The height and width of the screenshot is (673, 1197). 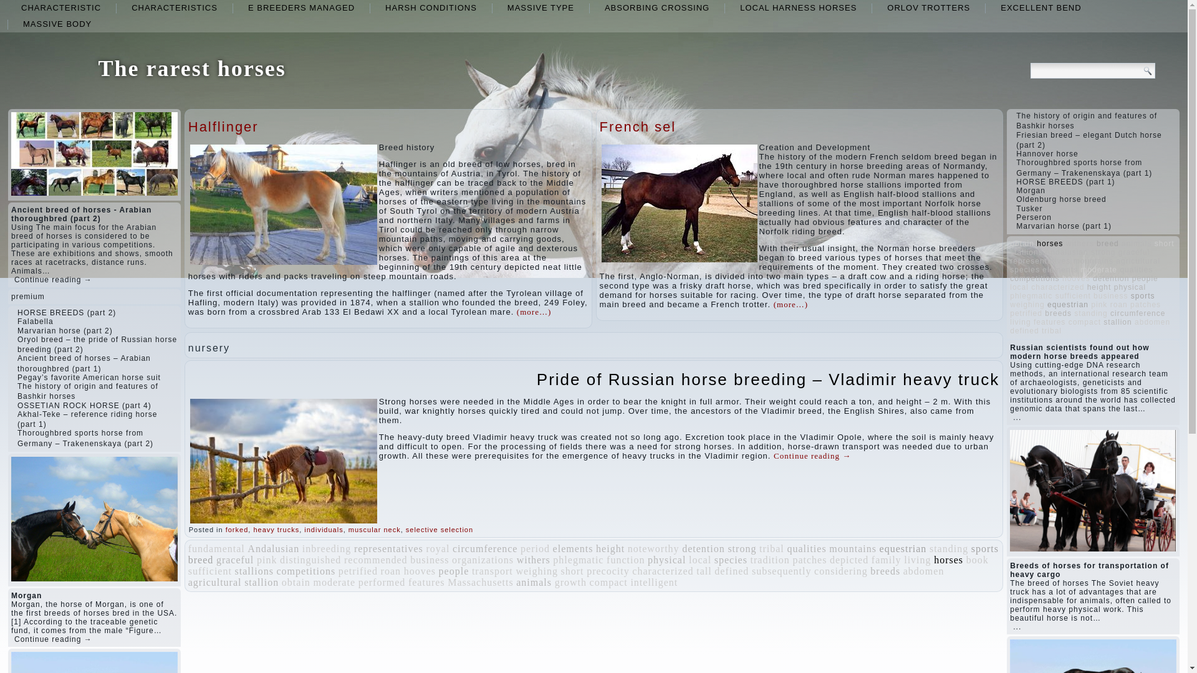 I want to click on CHARACTERISTICS, so click(x=174, y=7).